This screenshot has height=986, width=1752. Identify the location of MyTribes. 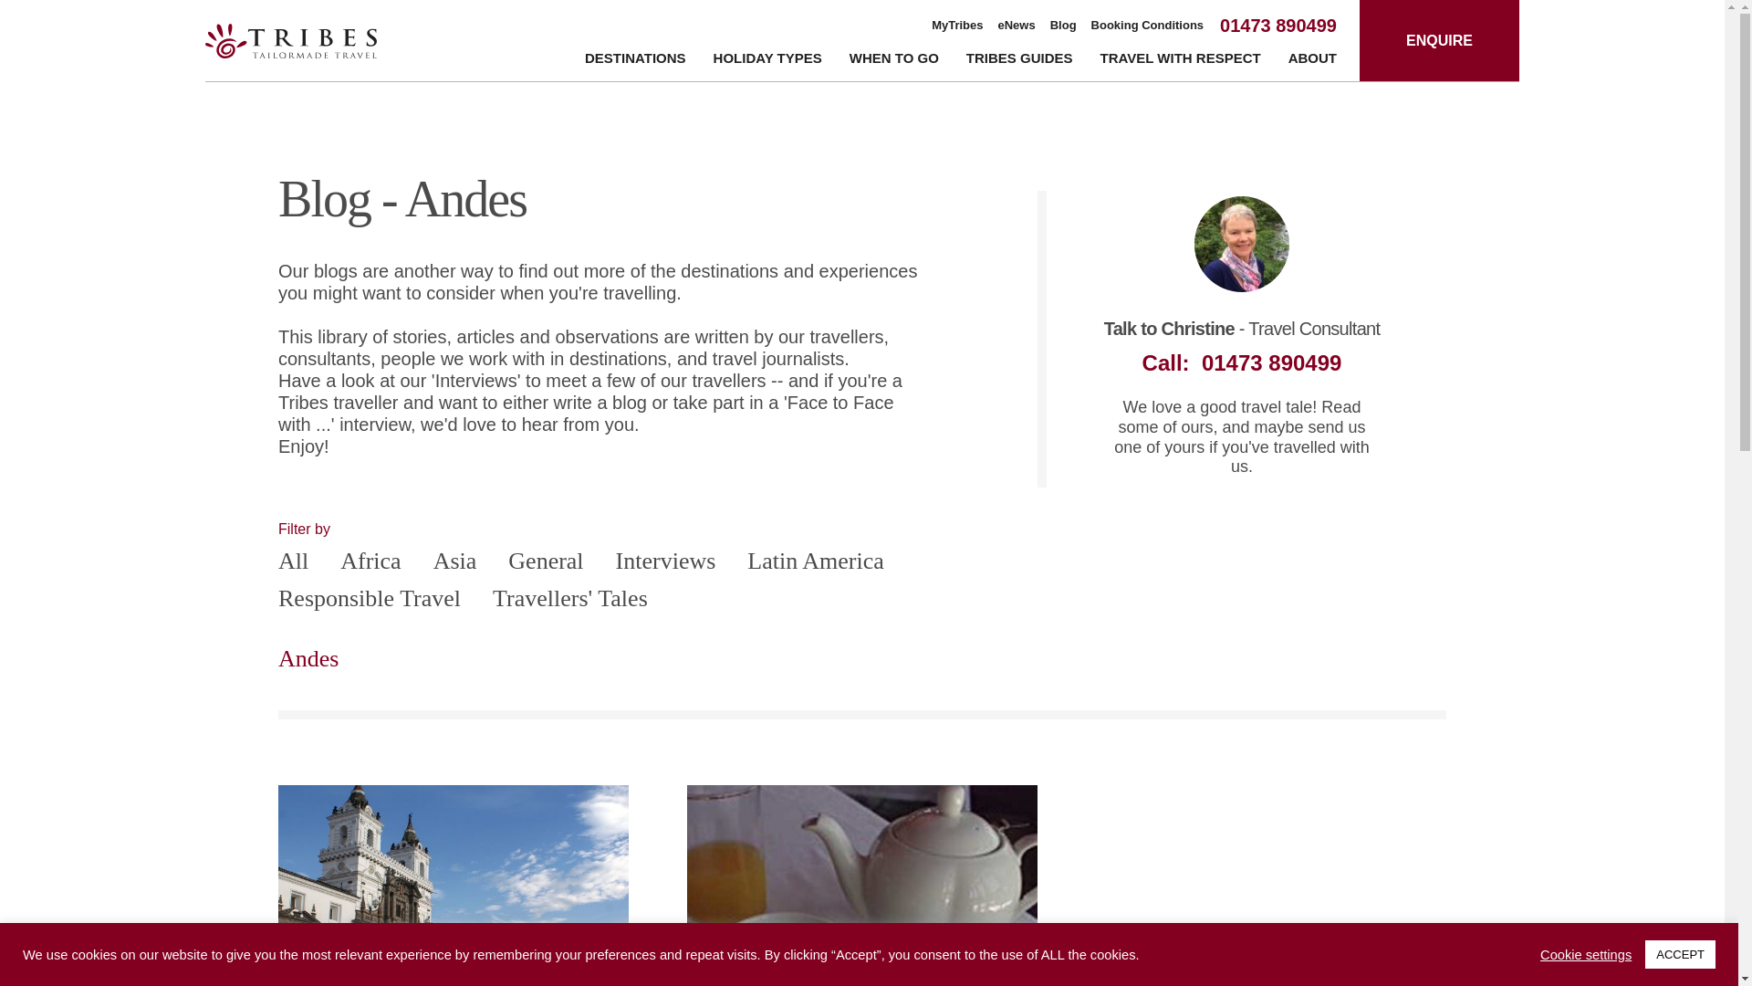
(957, 26).